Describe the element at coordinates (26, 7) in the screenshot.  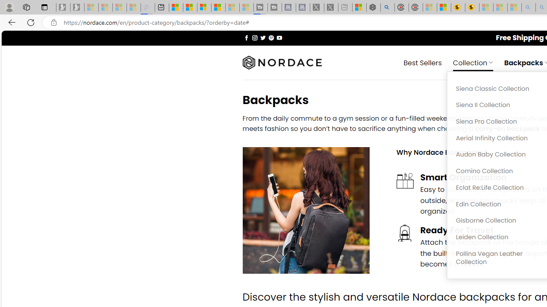
I see `Workspaces` at that location.